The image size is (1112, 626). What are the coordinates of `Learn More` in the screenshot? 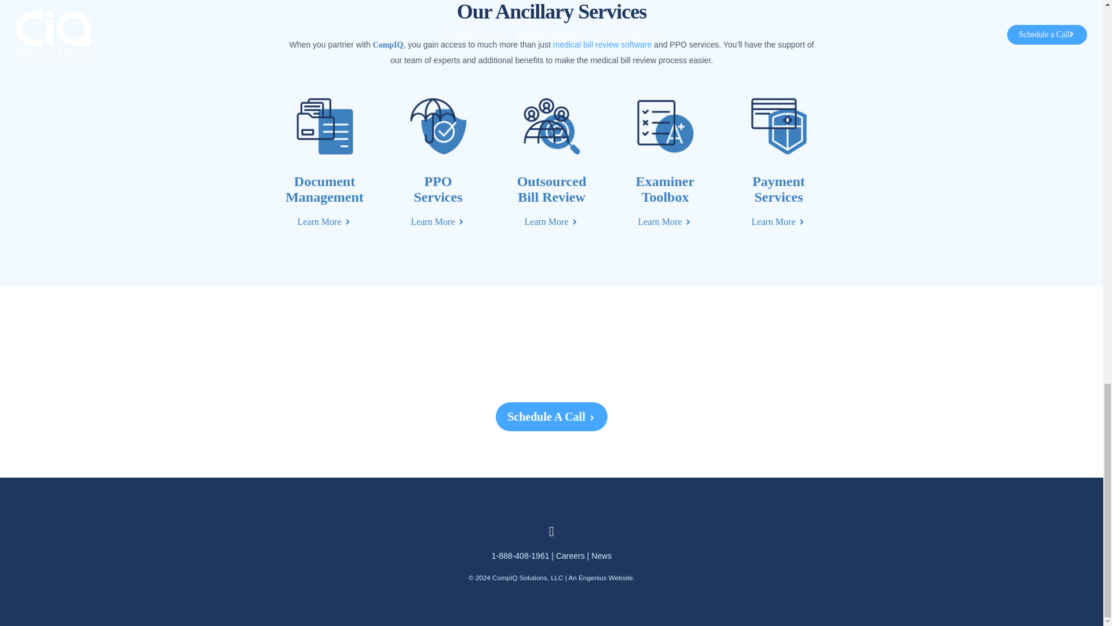 It's located at (778, 222).